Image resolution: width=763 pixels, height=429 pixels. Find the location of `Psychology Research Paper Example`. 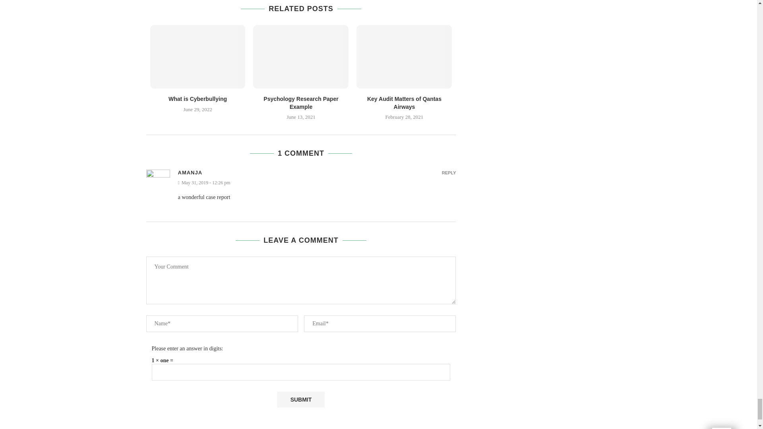

Psychology Research Paper Example is located at coordinates (301, 56).